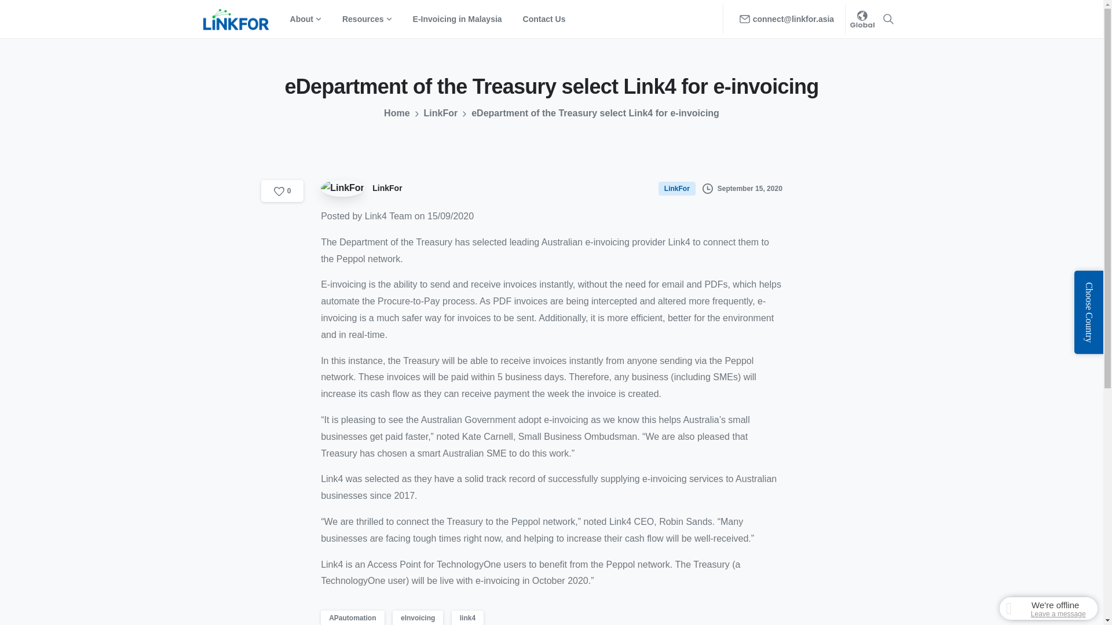 The image size is (1112, 625). Describe the element at coordinates (364, 189) in the screenshot. I see `LinkFor` at that location.